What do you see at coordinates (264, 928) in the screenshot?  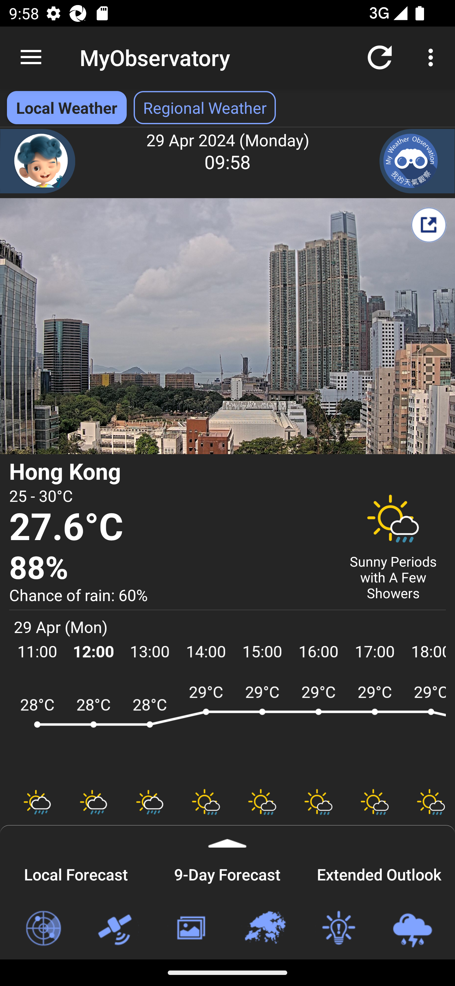 I see `Regional Weather` at bounding box center [264, 928].